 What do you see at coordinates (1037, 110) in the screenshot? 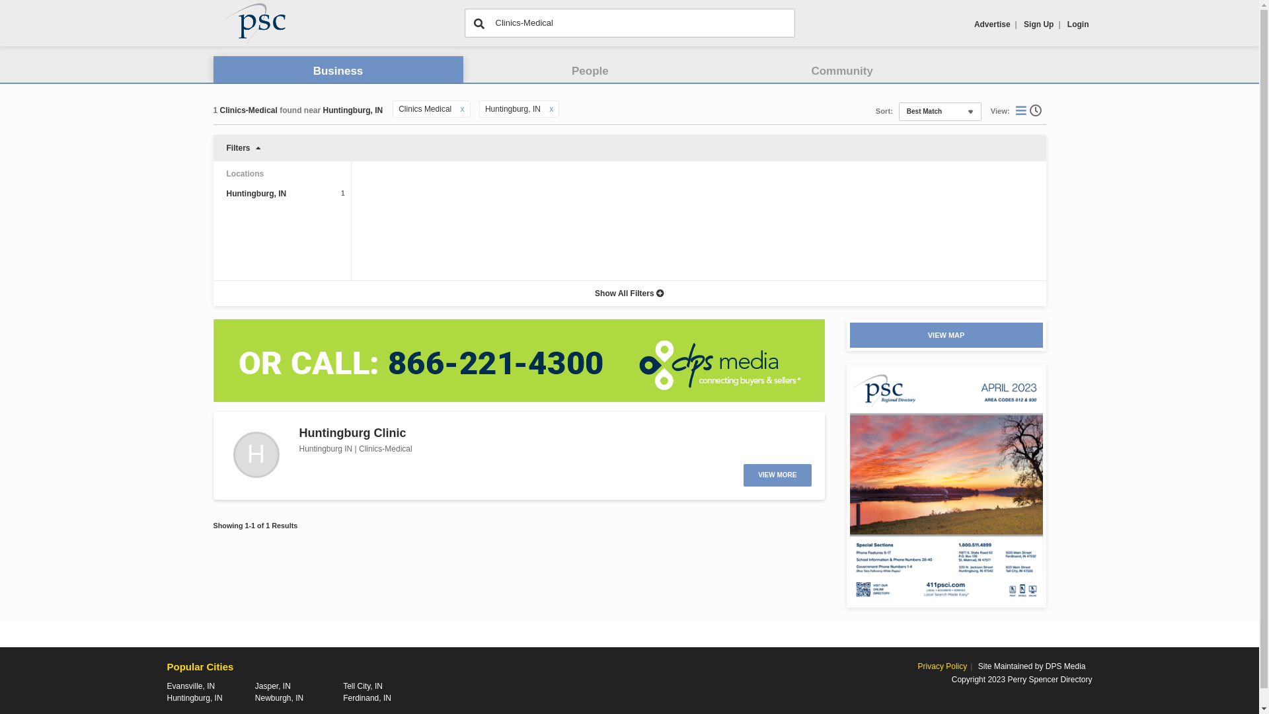
I see `Show Open` at bounding box center [1037, 110].